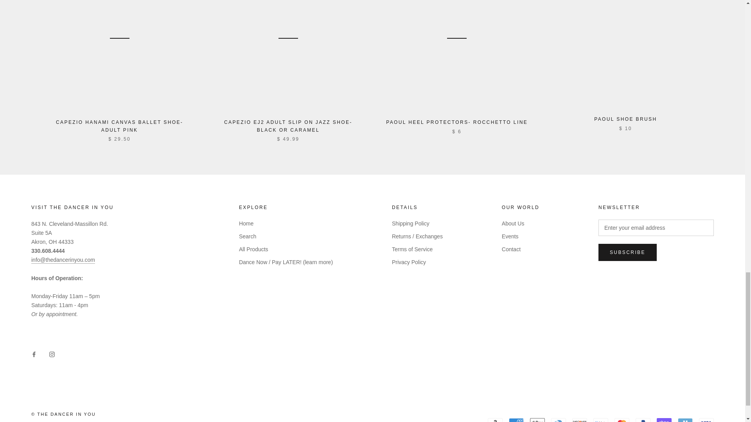  What do you see at coordinates (516, 420) in the screenshot?
I see `American Express` at bounding box center [516, 420].